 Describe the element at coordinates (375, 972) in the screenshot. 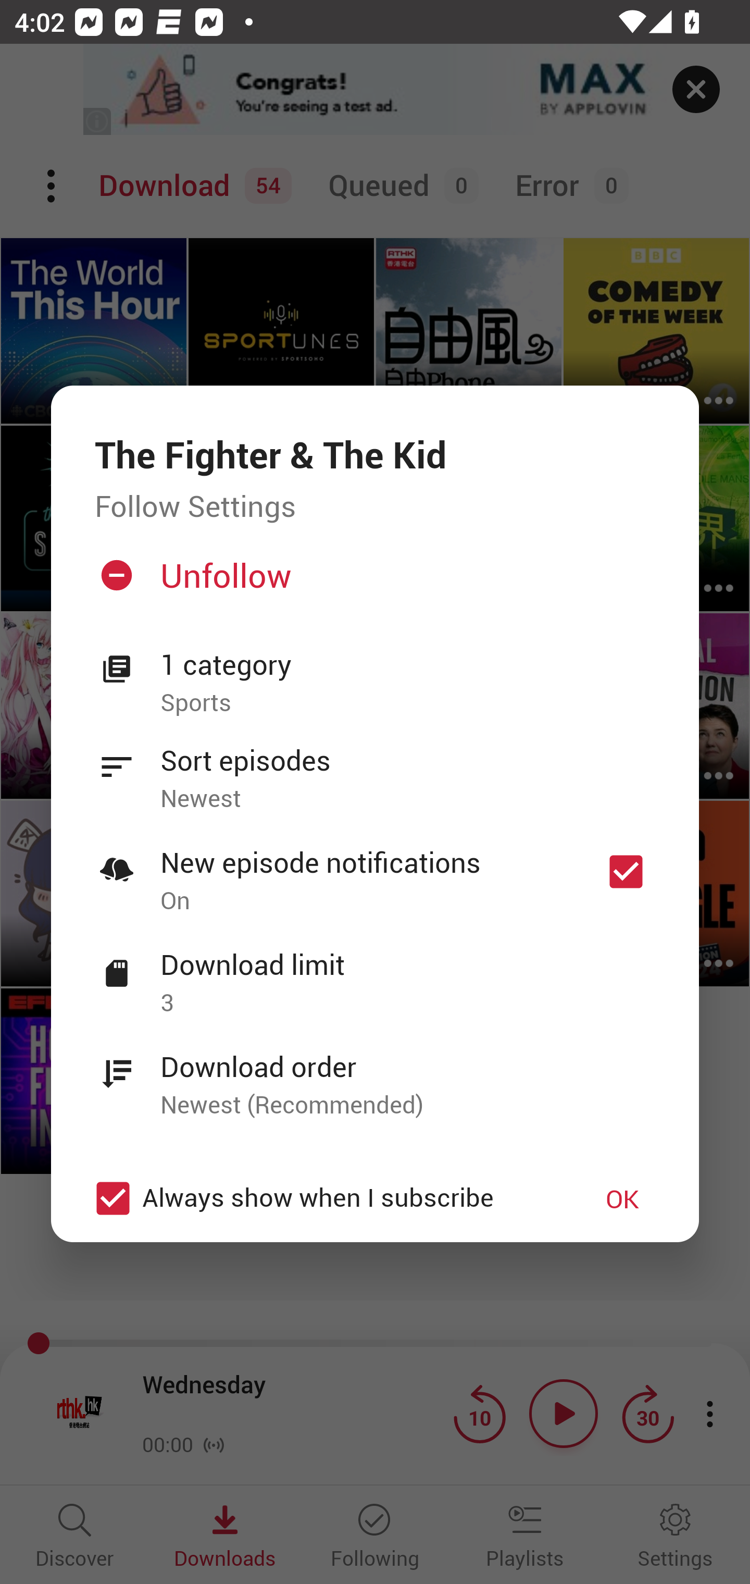

I see `Download limit 3` at that location.